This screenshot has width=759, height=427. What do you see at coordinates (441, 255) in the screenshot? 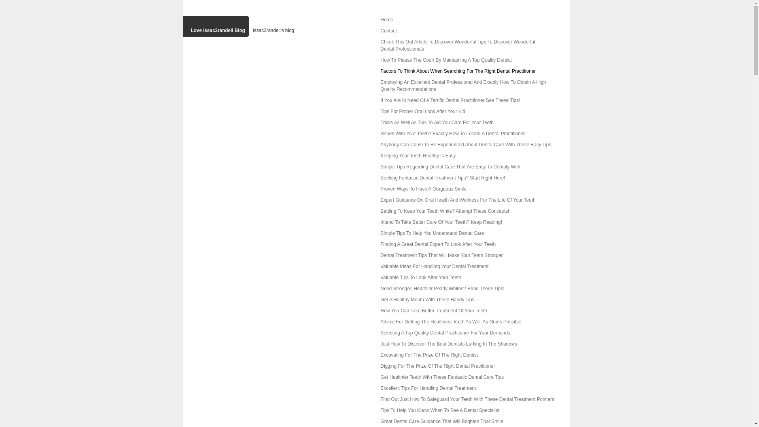
I see `Dental Treatment Tips That Will Make Your Teeth Stronger` at bounding box center [441, 255].